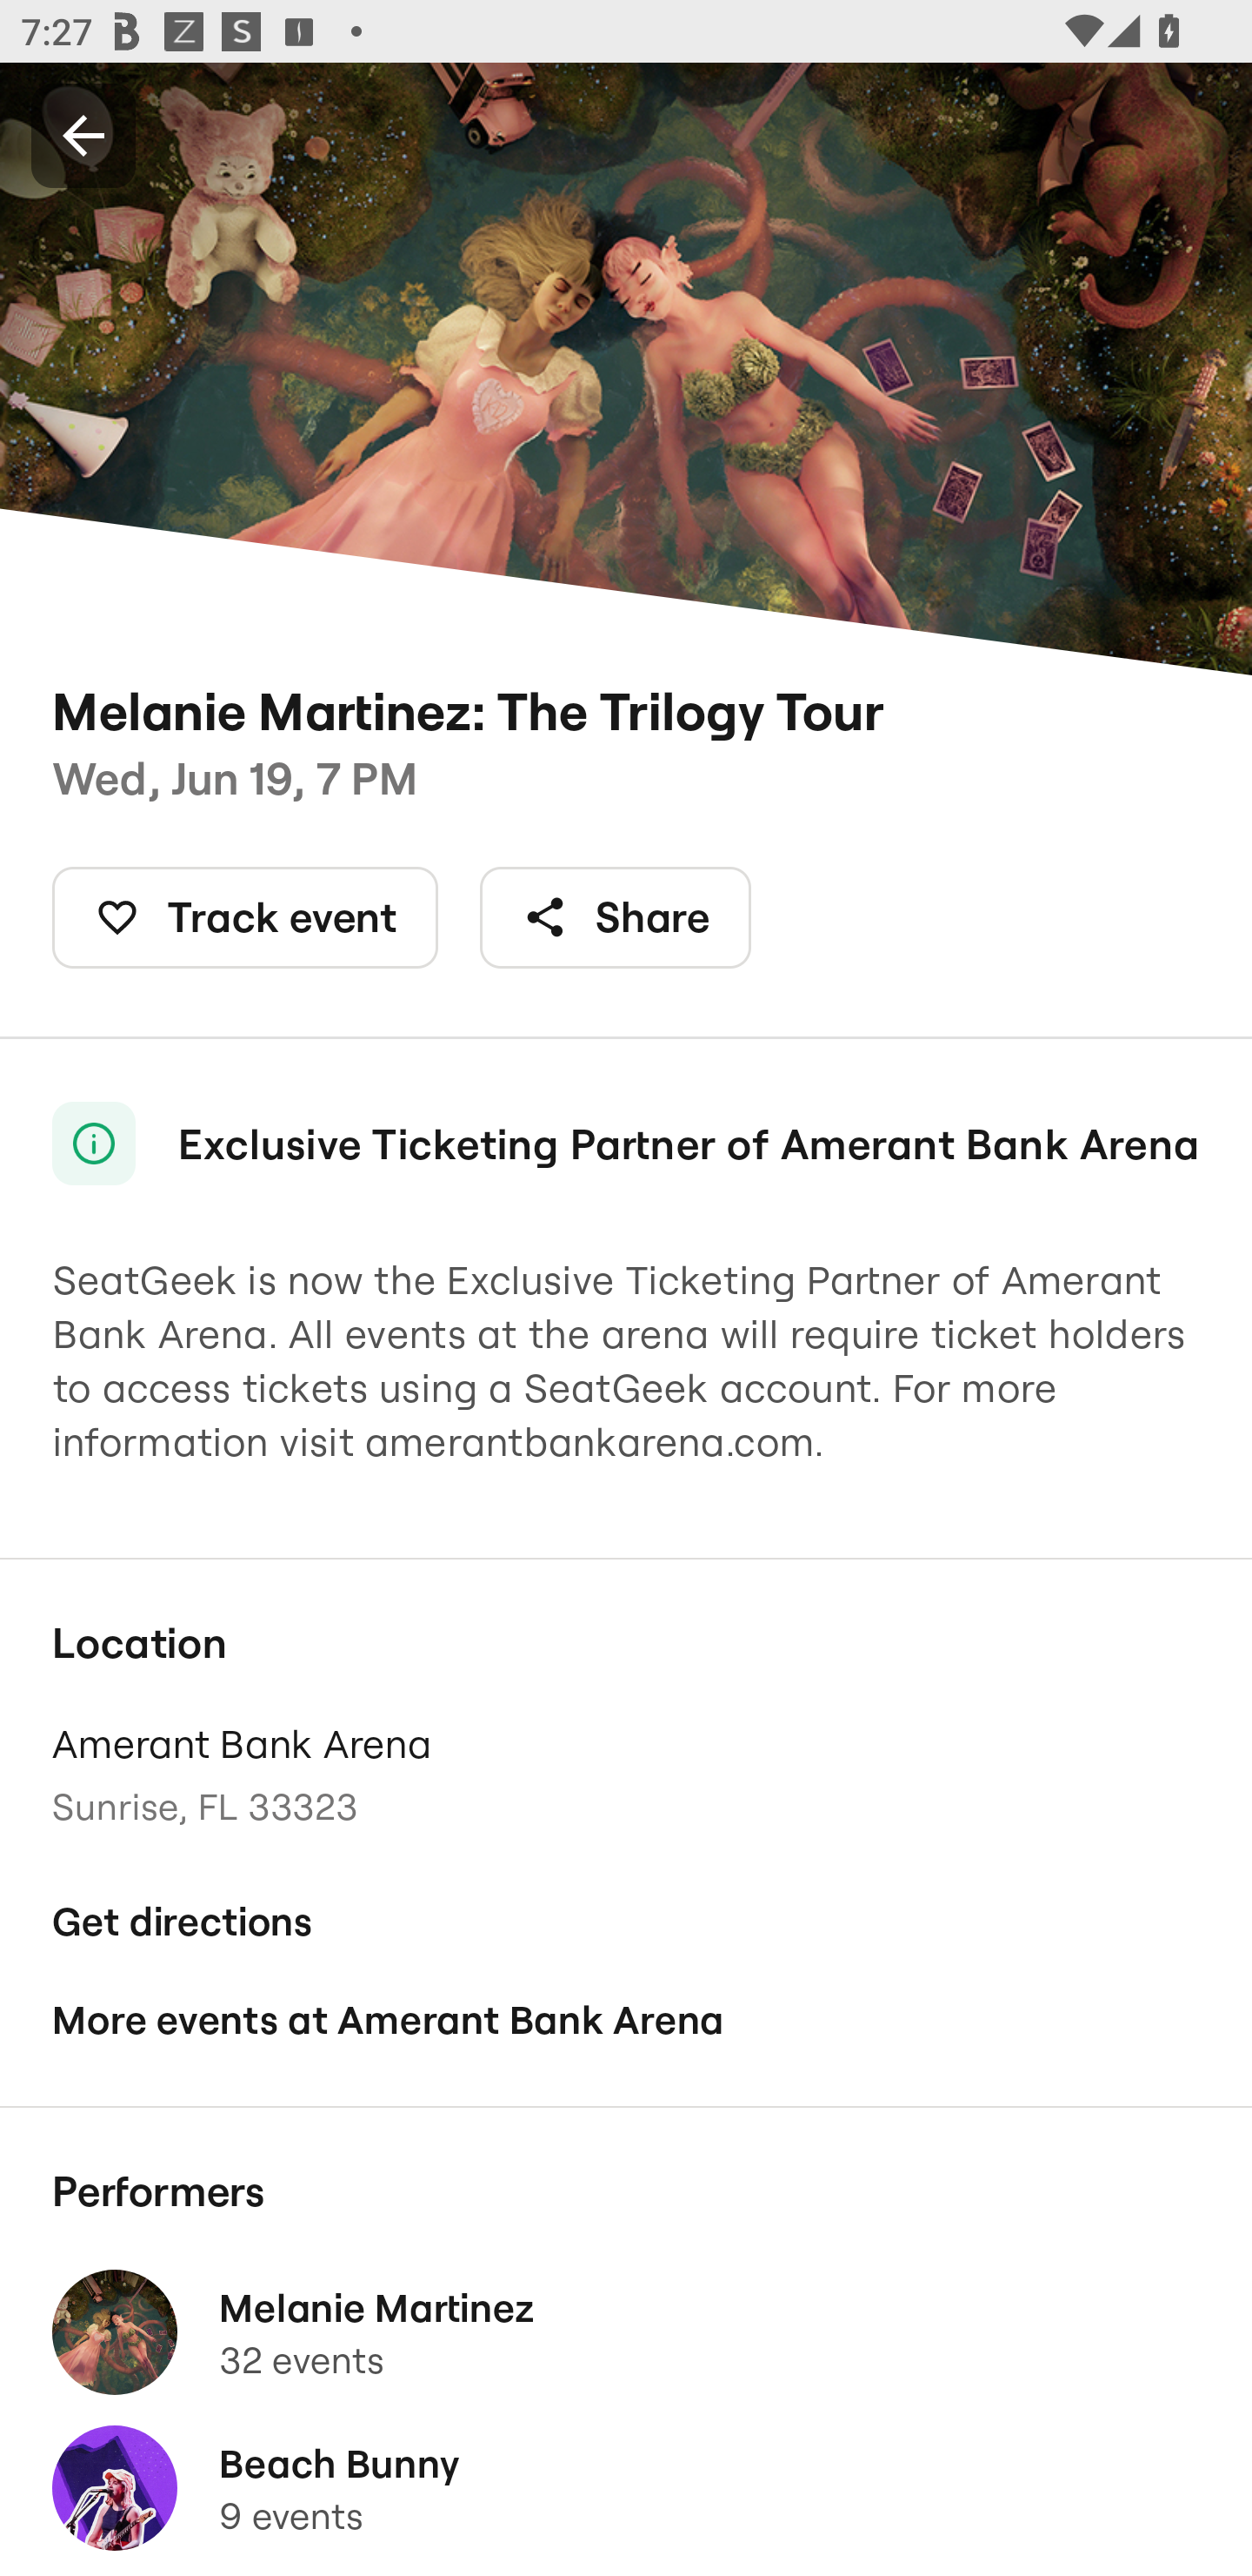 The width and height of the screenshot is (1252, 2576). I want to click on Back, so click(83, 134).